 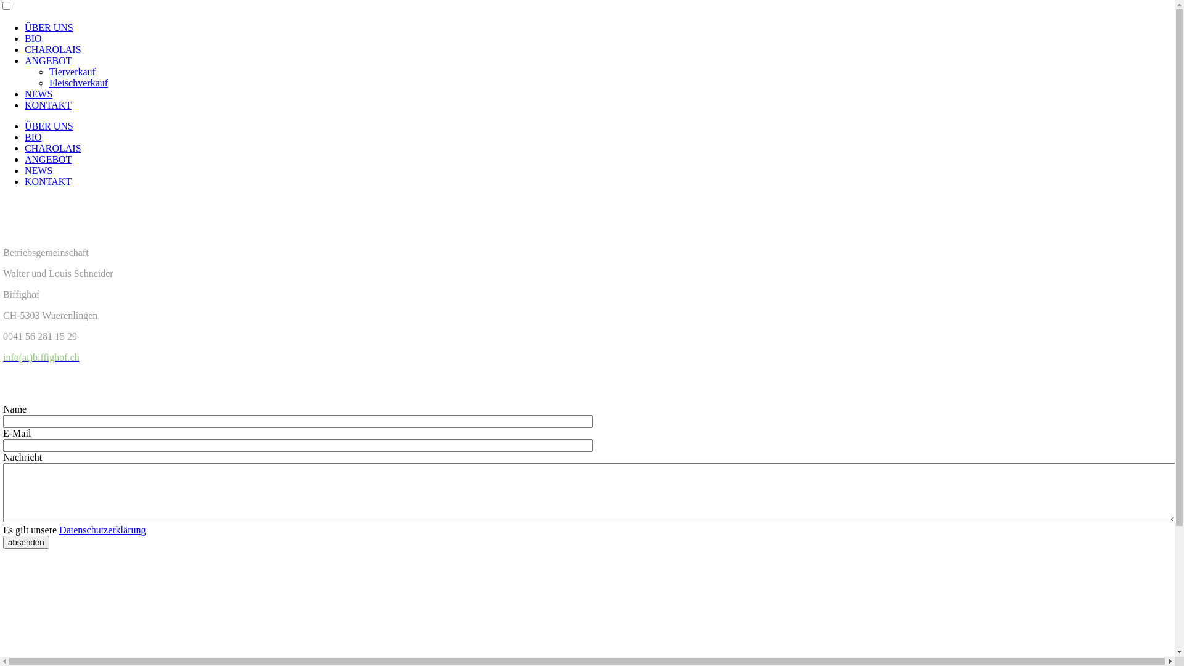 I want to click on KONTAKT, so click(x=48, y=181).